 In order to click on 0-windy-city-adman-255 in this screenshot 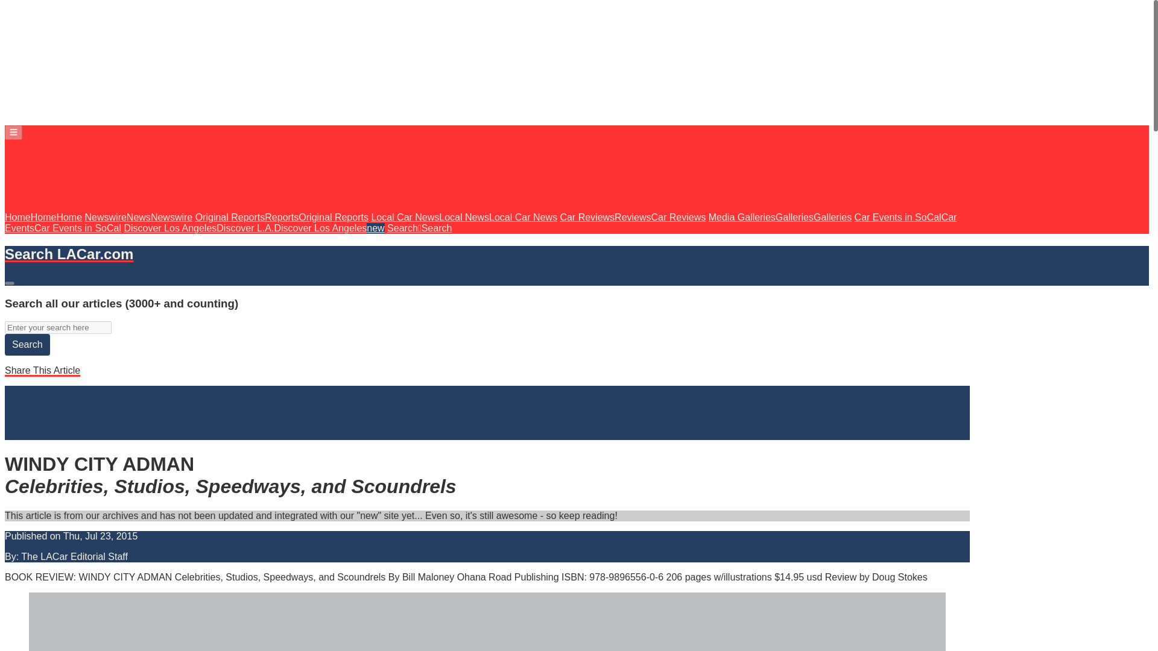, I will do `click(487, 621)`.